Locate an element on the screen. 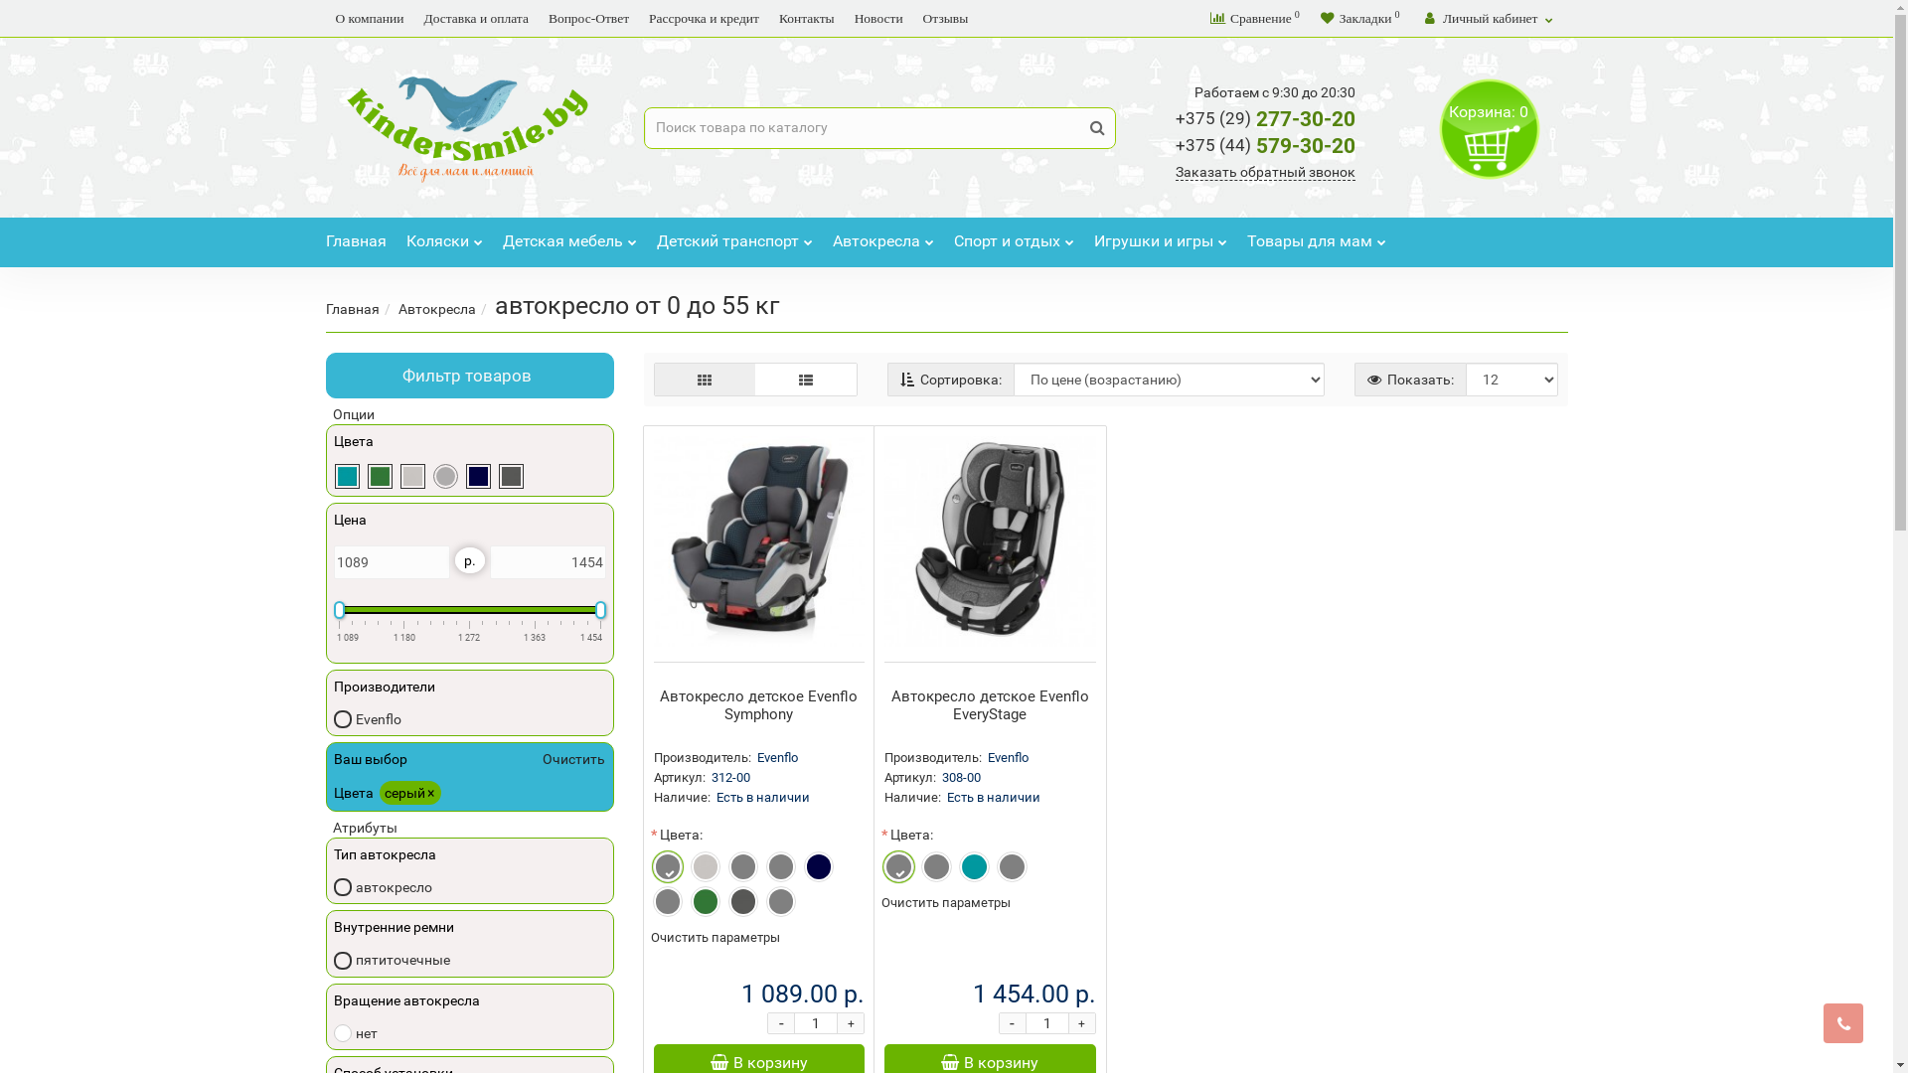 This screenshot has width=1908, height=1073. +375 (44) 579-30-20 is located at coordinates (1266, 146).